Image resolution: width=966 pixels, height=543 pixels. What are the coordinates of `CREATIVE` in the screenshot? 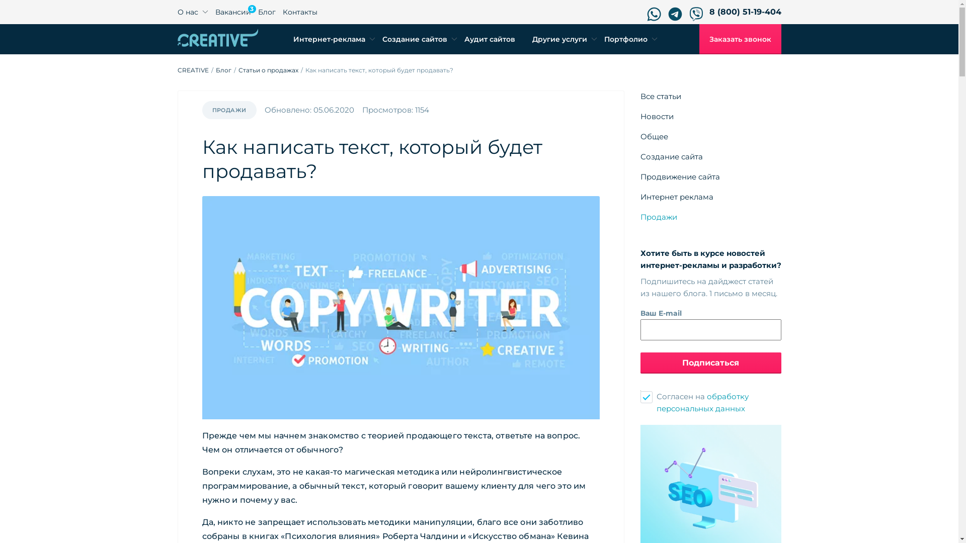 It's located at (193, 70).